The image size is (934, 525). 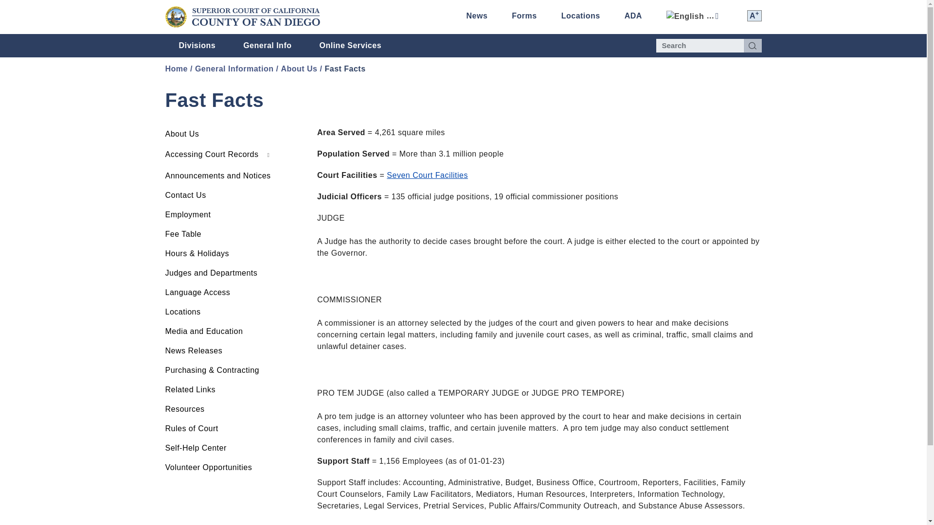 I want to click on English, so click(x=695, y=16).